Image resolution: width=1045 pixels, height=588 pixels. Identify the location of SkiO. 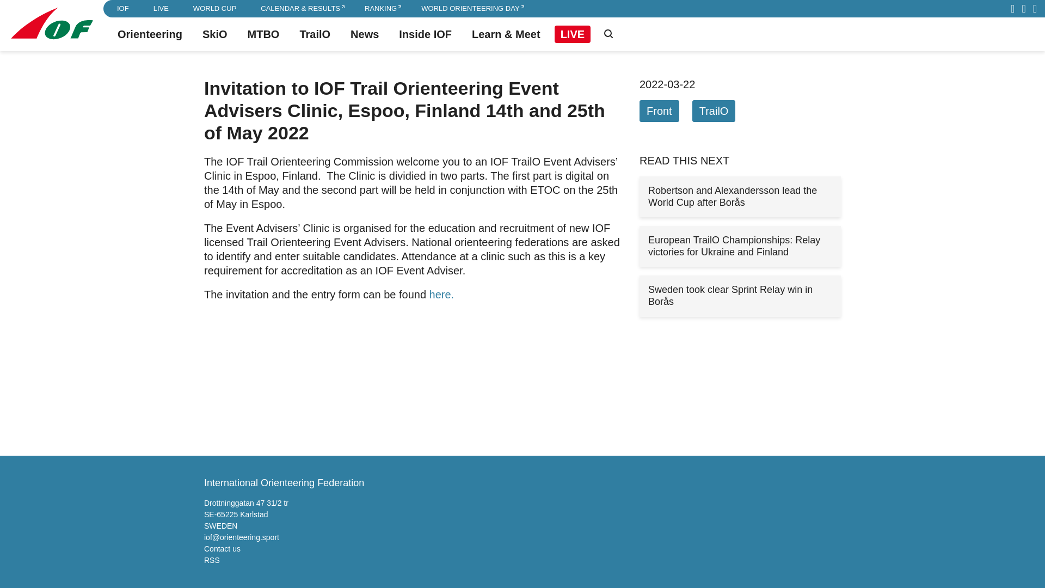
(214, 34).